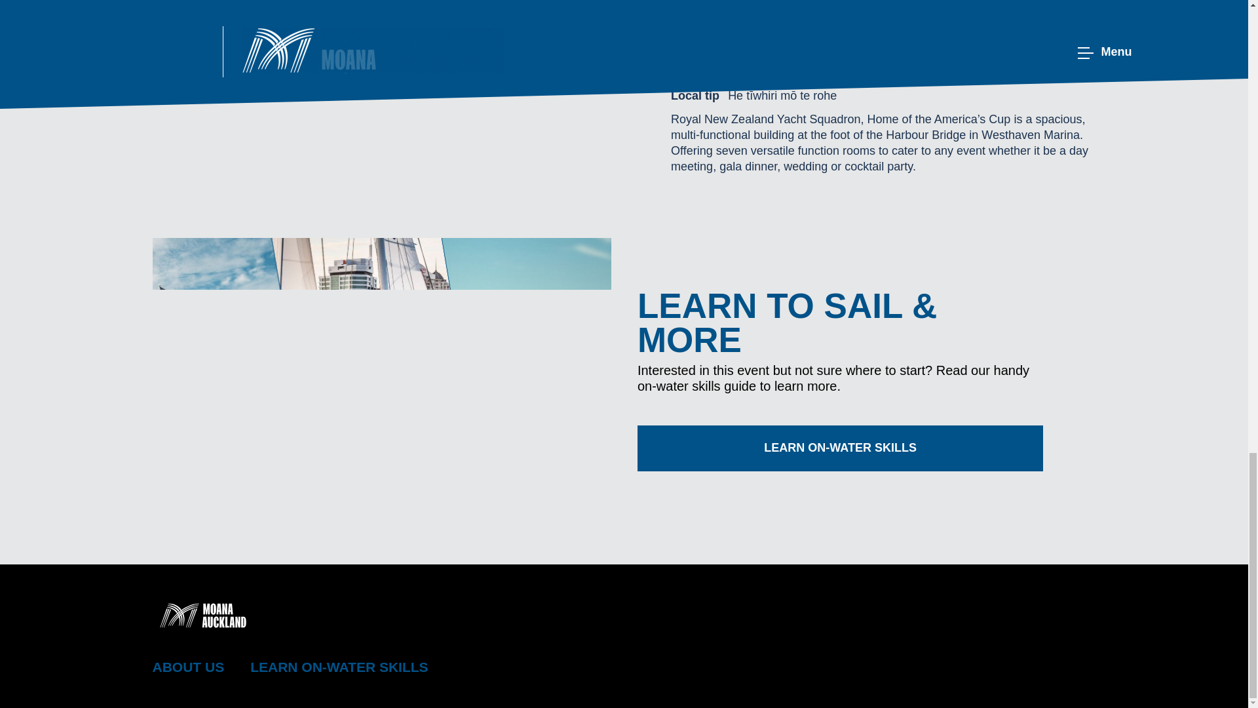  Describe the element at coordinates (841, 448) in the screenshot. I see `LEARN ON-WATER SKILLS` at that location.